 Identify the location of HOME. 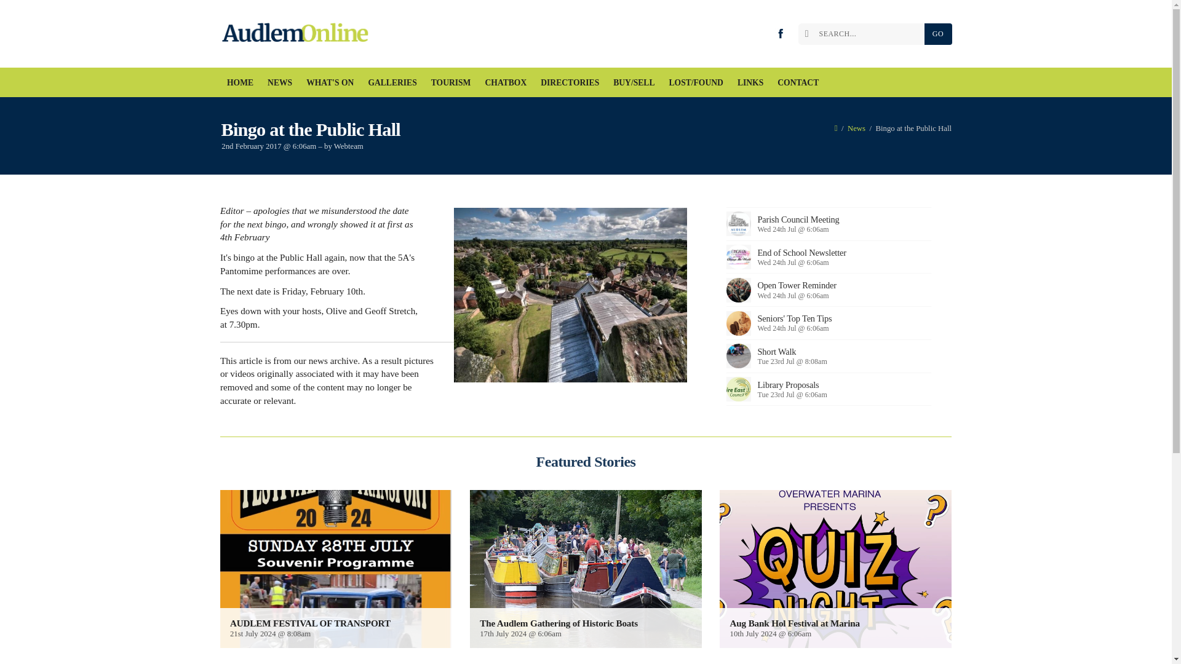
(240, 82).